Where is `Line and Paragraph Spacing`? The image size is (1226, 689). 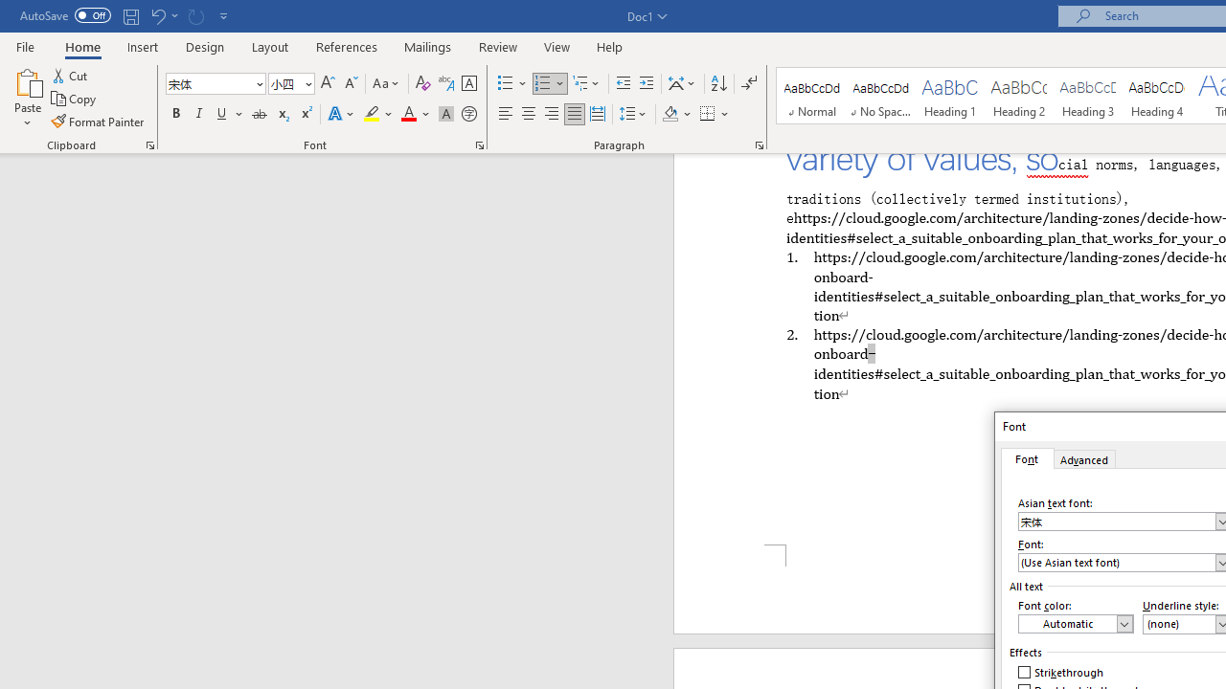
Line and Paragraph Spacing is located at coordinates (633, 115).